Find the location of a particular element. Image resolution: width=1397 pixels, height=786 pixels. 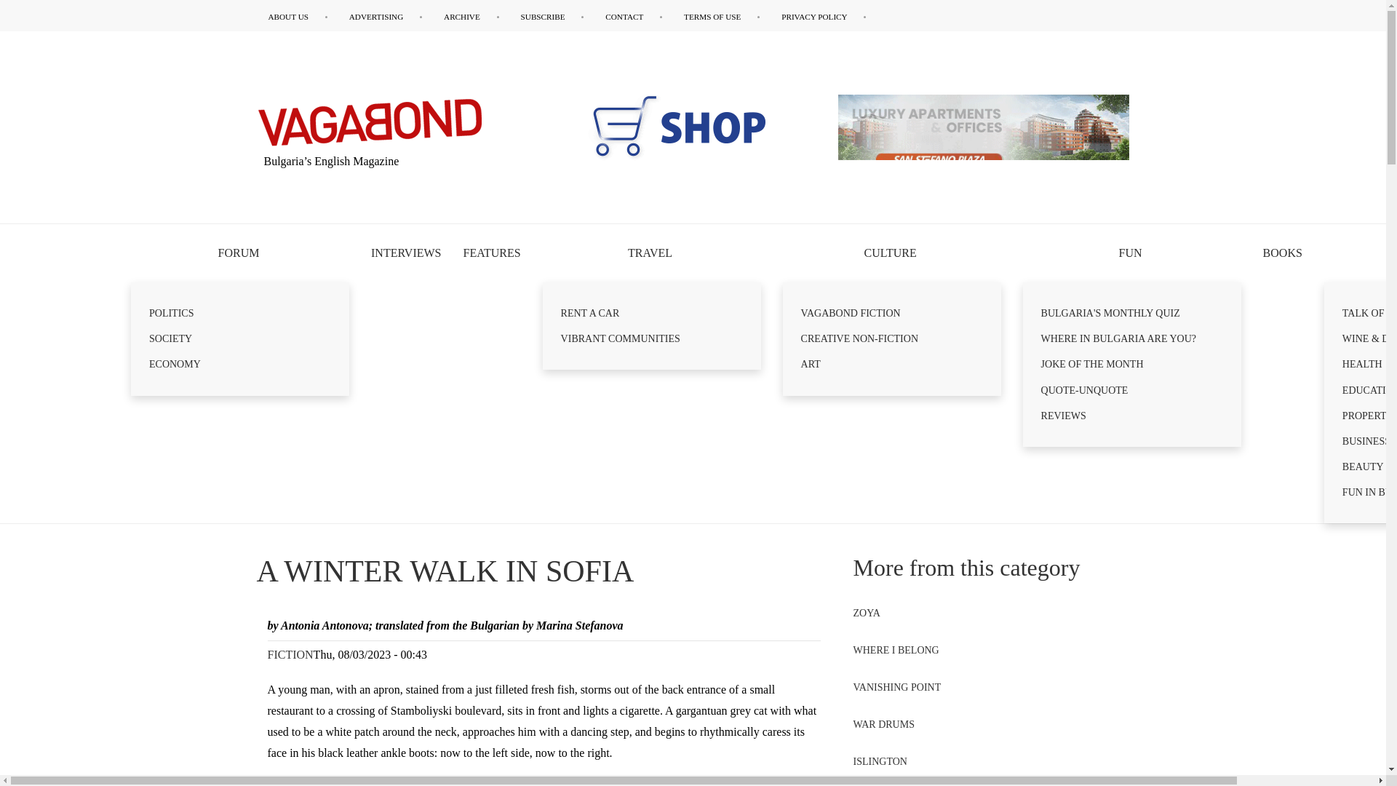

ADVERTISING is located at coordinates (386, 17).